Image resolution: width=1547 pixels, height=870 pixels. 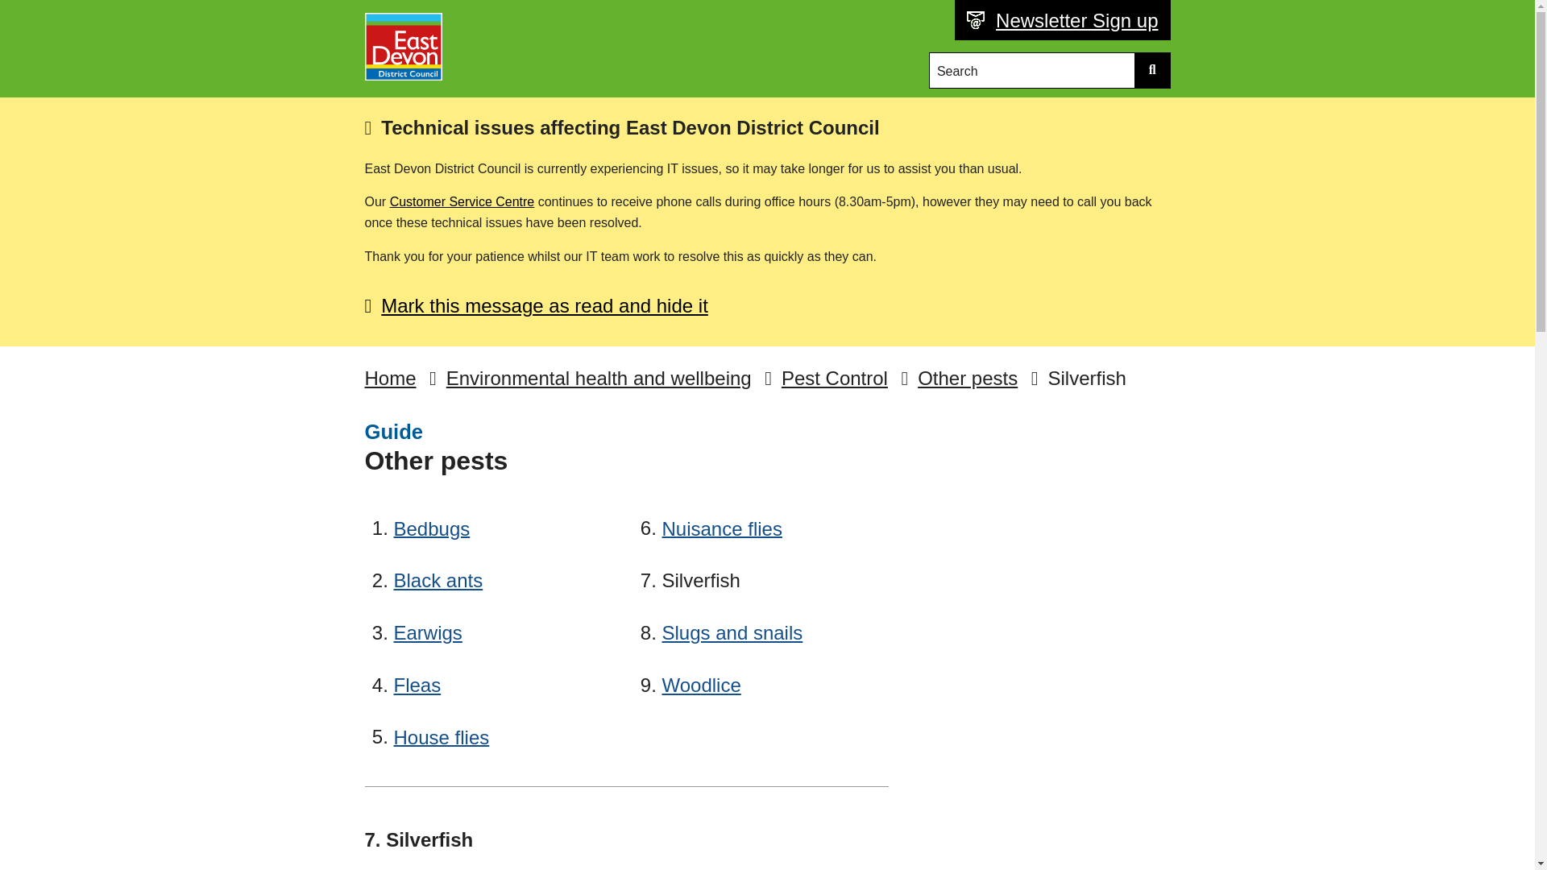 What do you see at coordinates (1072, 22) in the screenshot?
I see `Newsletter Sign up` at bounding box center [1072, 22].